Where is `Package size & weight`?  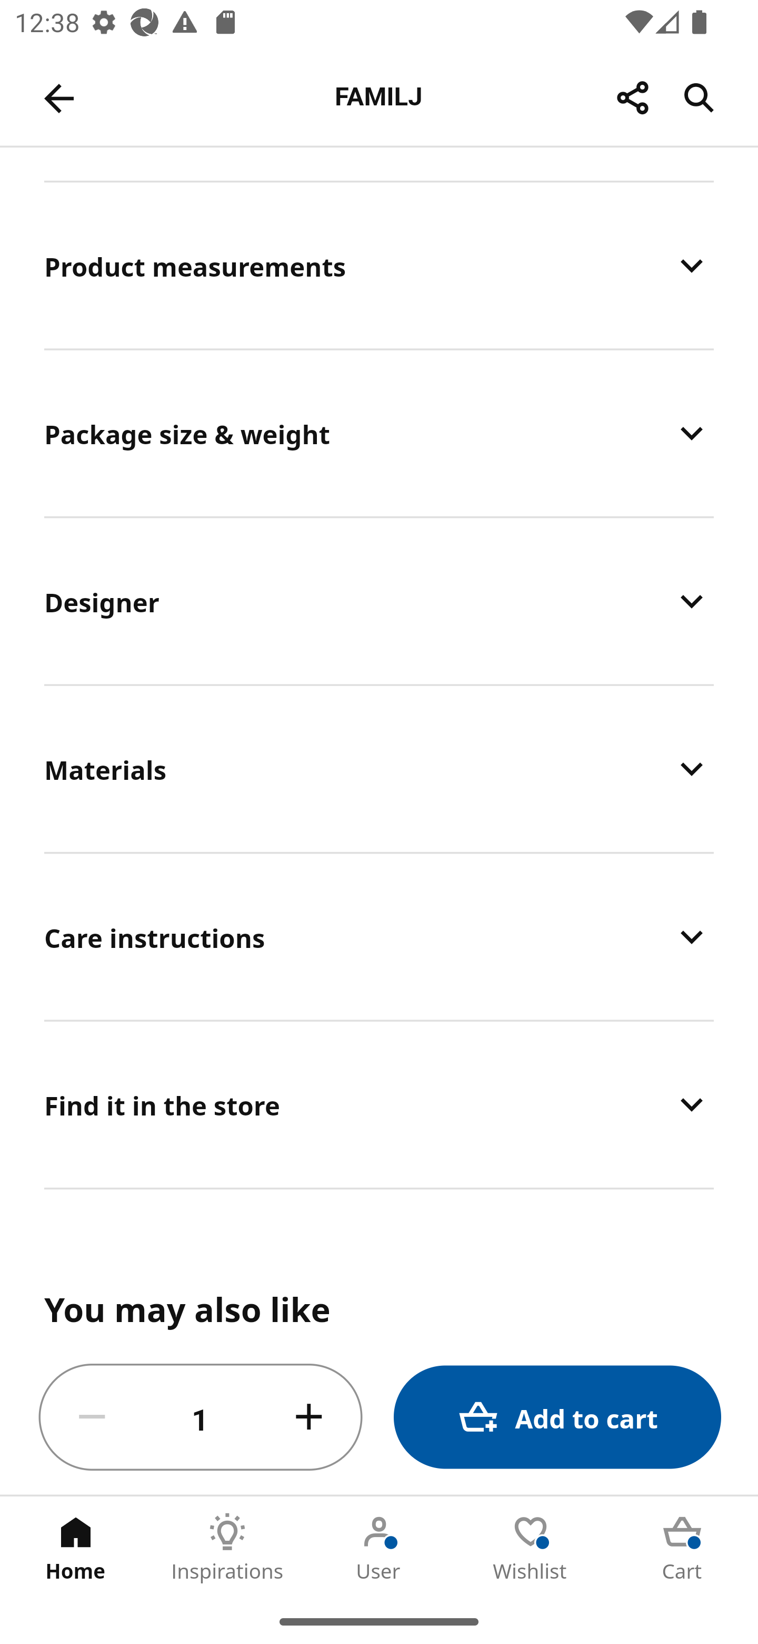
Package size & weight is located at coordinates (379, 433).